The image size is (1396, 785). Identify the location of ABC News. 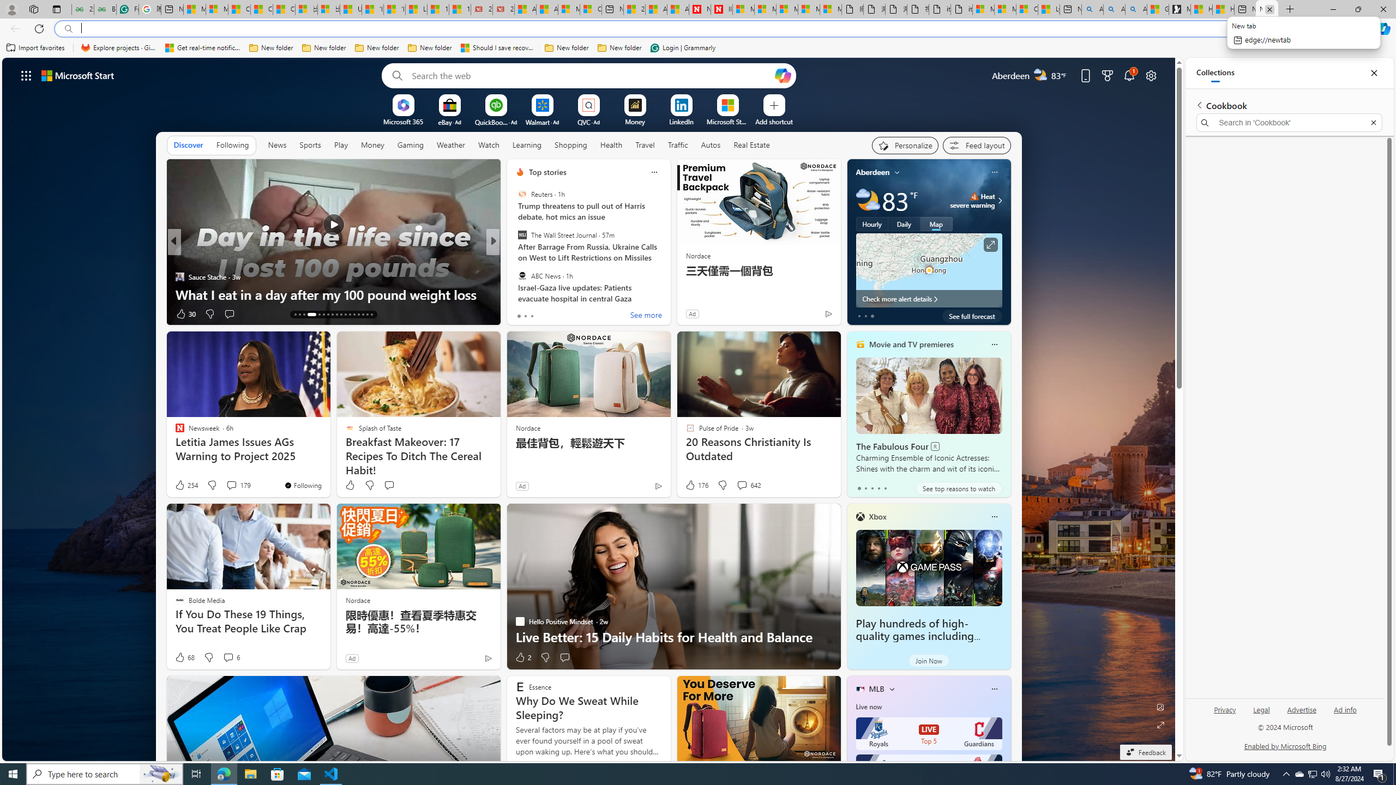
(522, 275).